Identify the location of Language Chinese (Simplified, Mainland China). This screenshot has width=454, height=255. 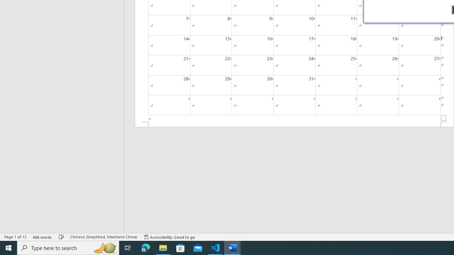
(104, 237).